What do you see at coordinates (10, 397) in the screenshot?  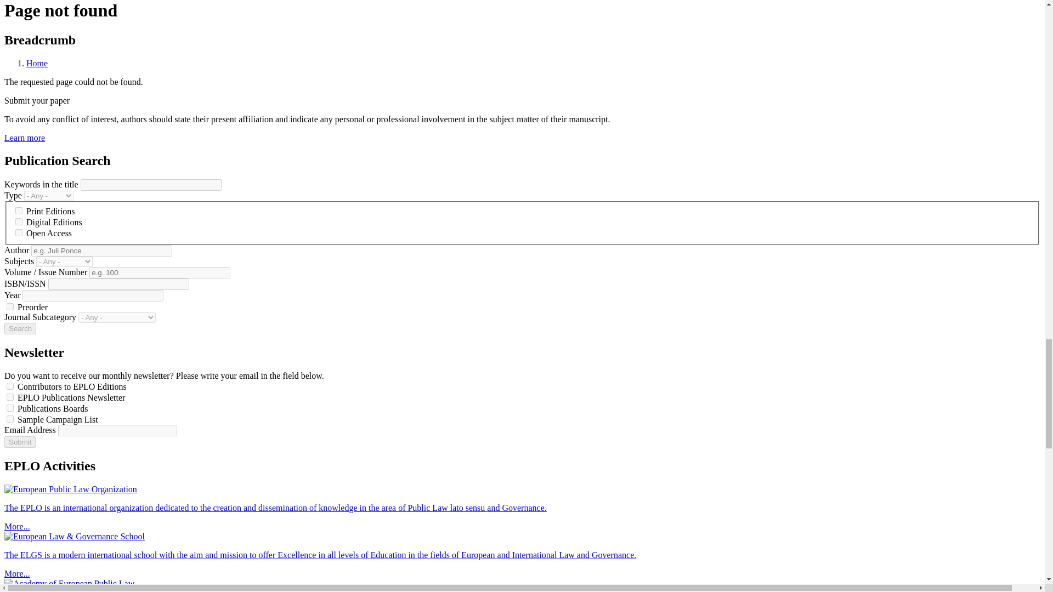 I see `70bb510485` at bounding box center [10, 397].